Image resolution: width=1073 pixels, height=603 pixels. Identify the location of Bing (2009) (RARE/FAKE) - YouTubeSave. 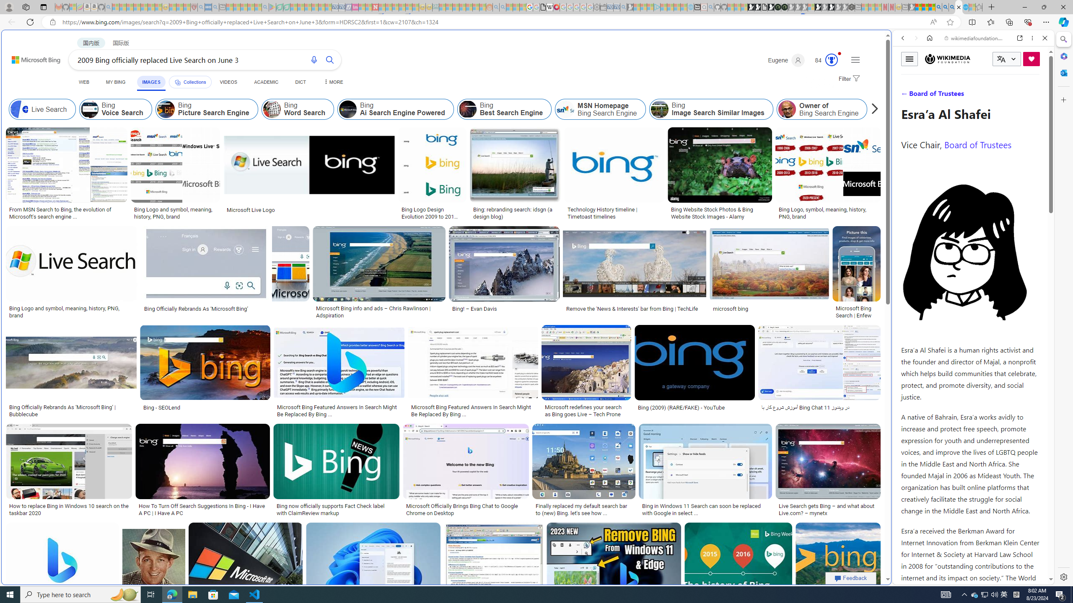
(696, 373).